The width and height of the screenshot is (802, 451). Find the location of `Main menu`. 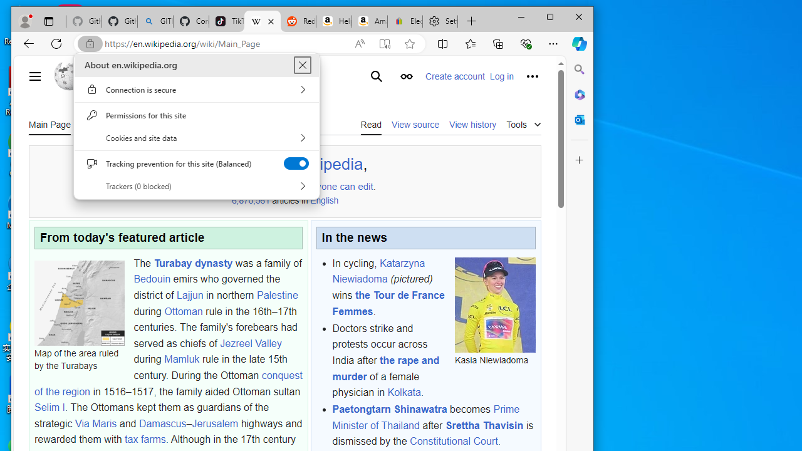

Main menu is located at coordinates (35, 76).